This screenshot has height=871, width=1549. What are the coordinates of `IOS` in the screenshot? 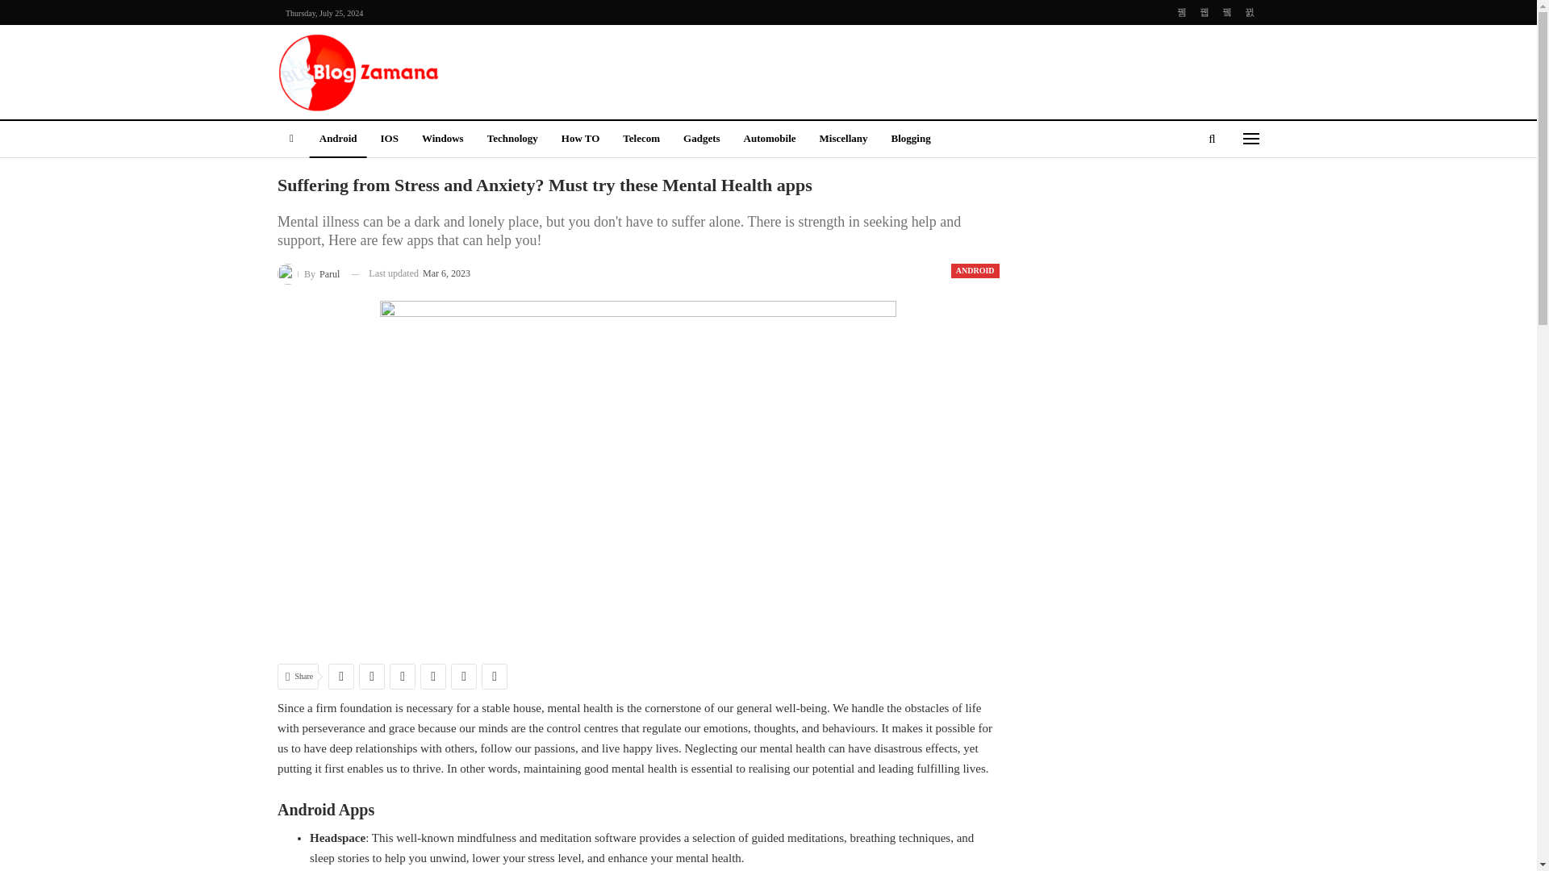 It's located at (388, 140).